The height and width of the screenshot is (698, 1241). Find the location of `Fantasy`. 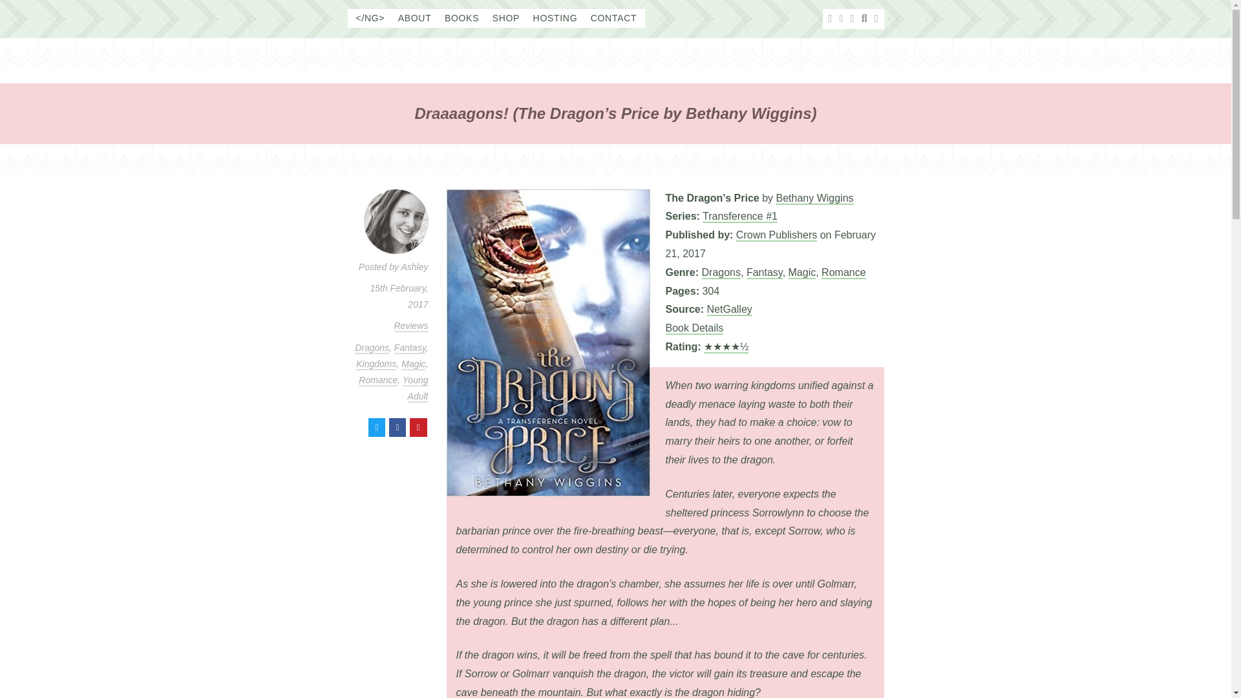

Fantasy is located at coordinates (410, 348).